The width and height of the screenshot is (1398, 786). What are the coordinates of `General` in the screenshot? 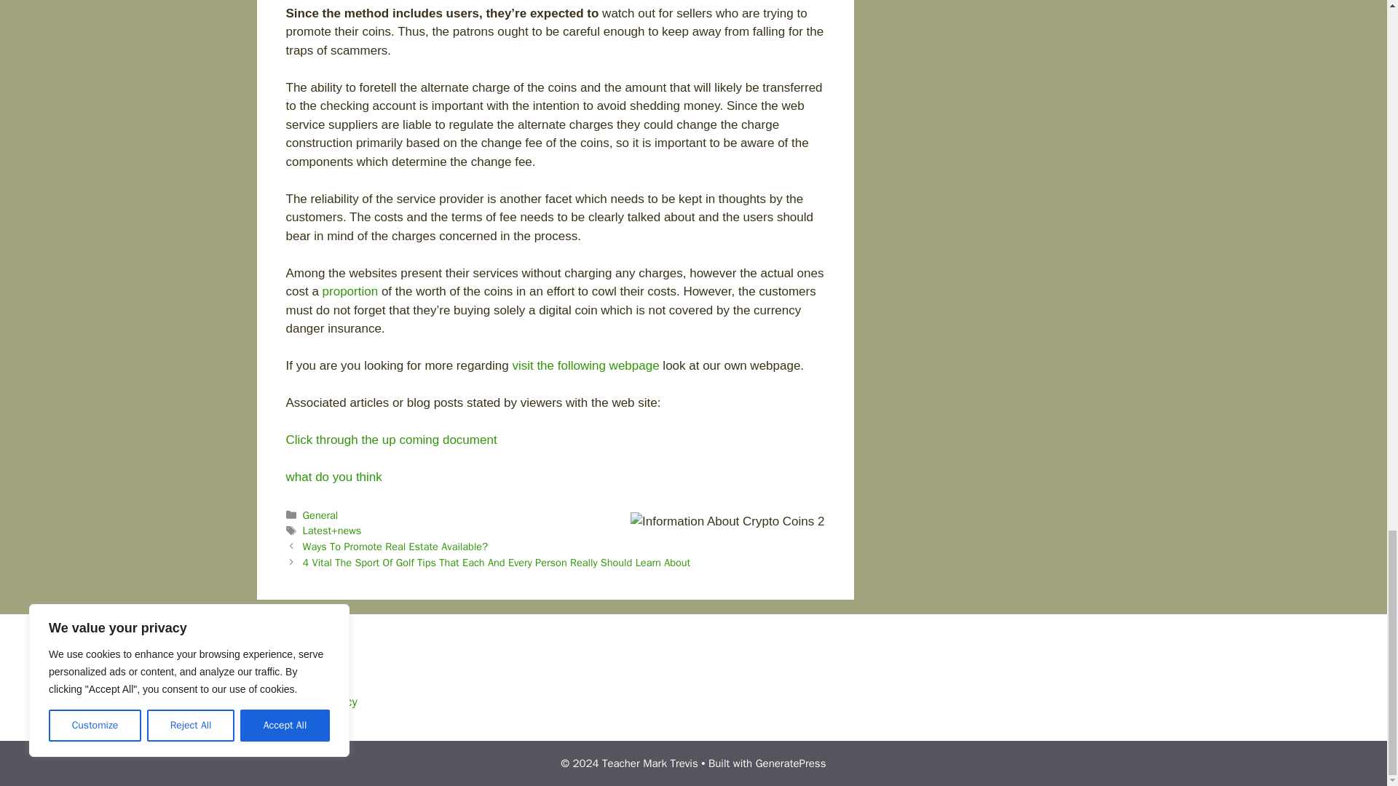 It's located at (320, 515).